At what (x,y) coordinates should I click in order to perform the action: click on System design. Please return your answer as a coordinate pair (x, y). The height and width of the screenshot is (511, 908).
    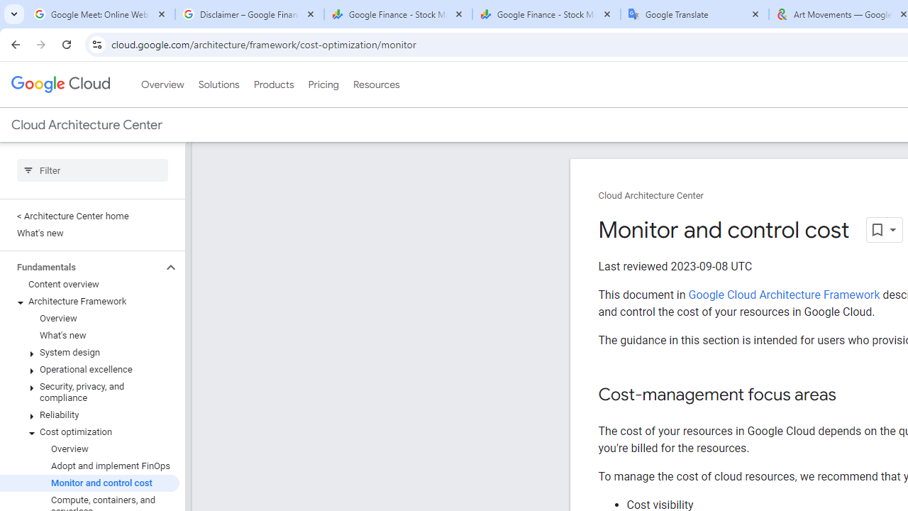
    Looking at the image, I should click on (89, 353).